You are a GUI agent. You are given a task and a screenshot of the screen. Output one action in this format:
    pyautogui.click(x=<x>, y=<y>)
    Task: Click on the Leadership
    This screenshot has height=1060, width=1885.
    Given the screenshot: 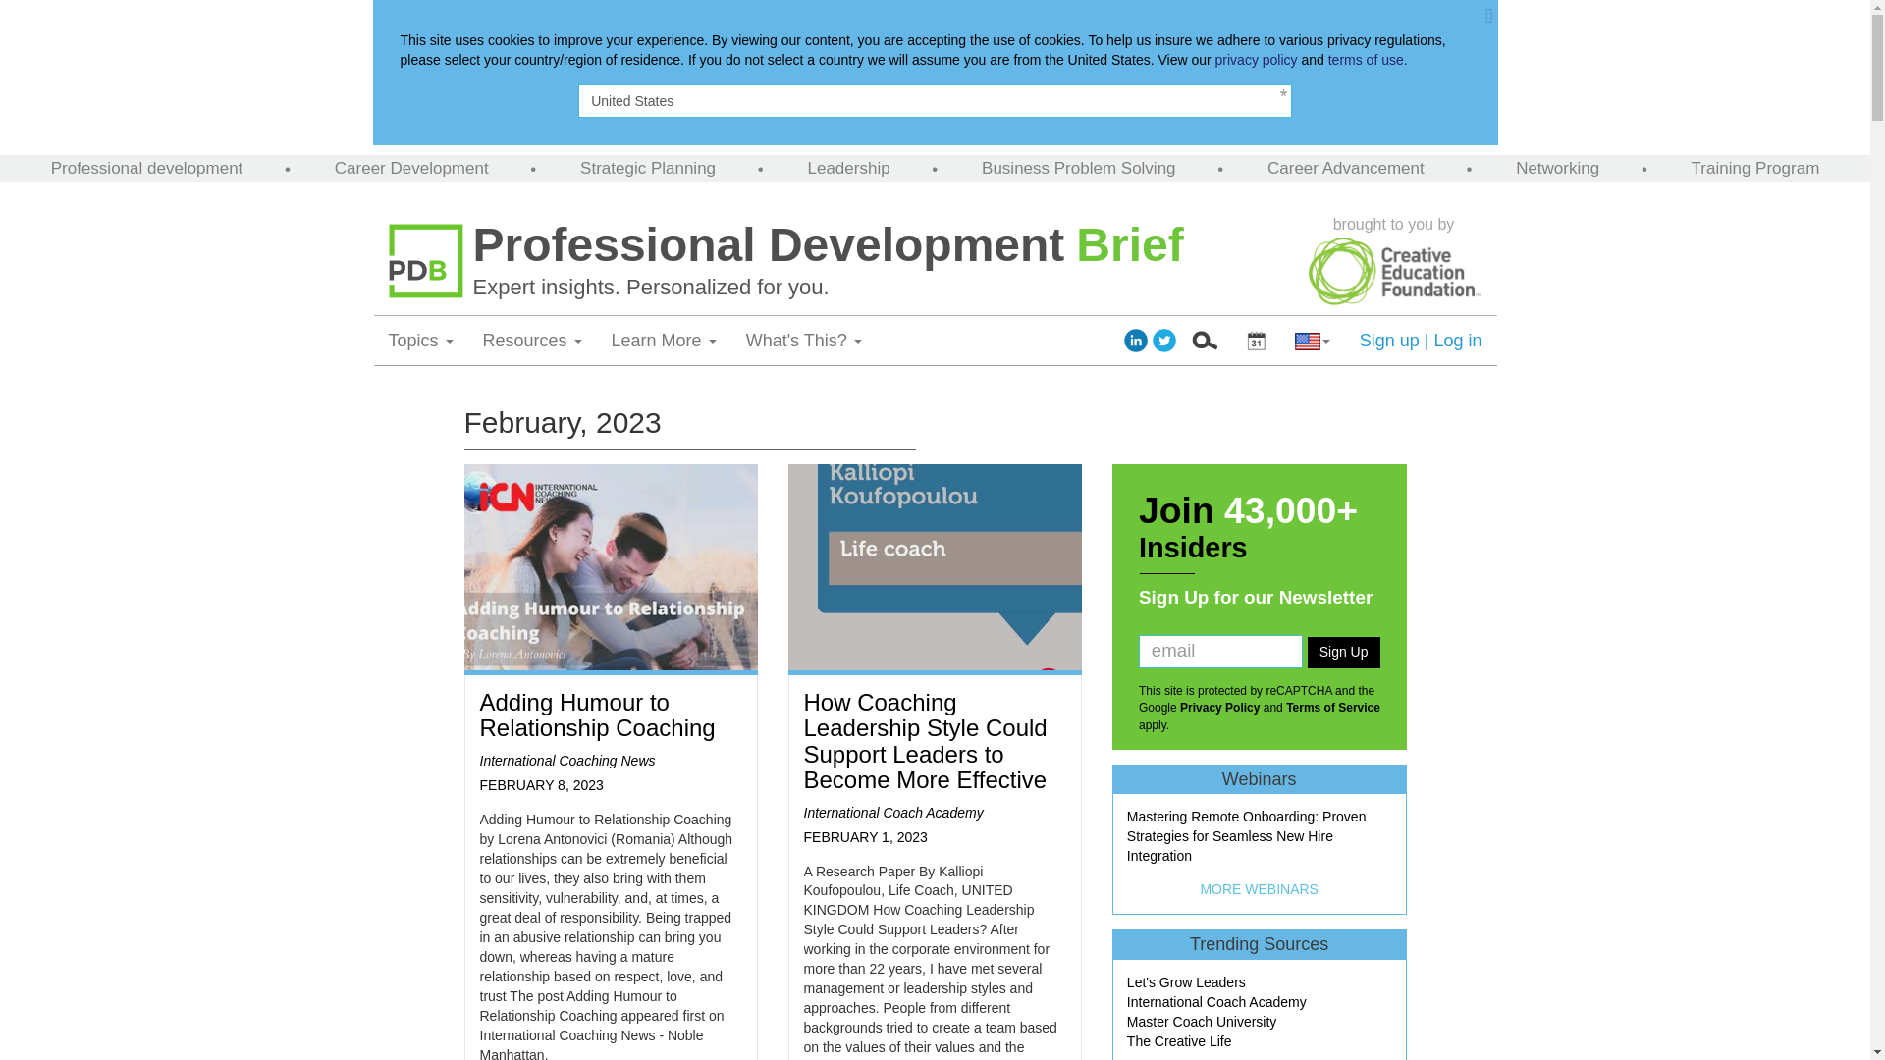 What is the action you would take?
    pyautogui.click(x=848, y=169)
    